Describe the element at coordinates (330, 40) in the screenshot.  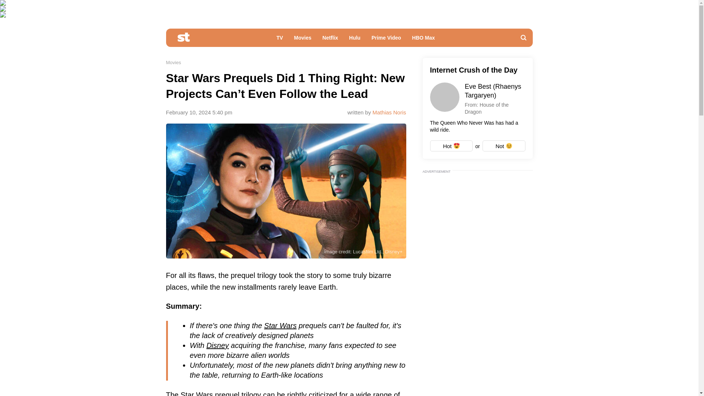
I see `Netflix` at that location.